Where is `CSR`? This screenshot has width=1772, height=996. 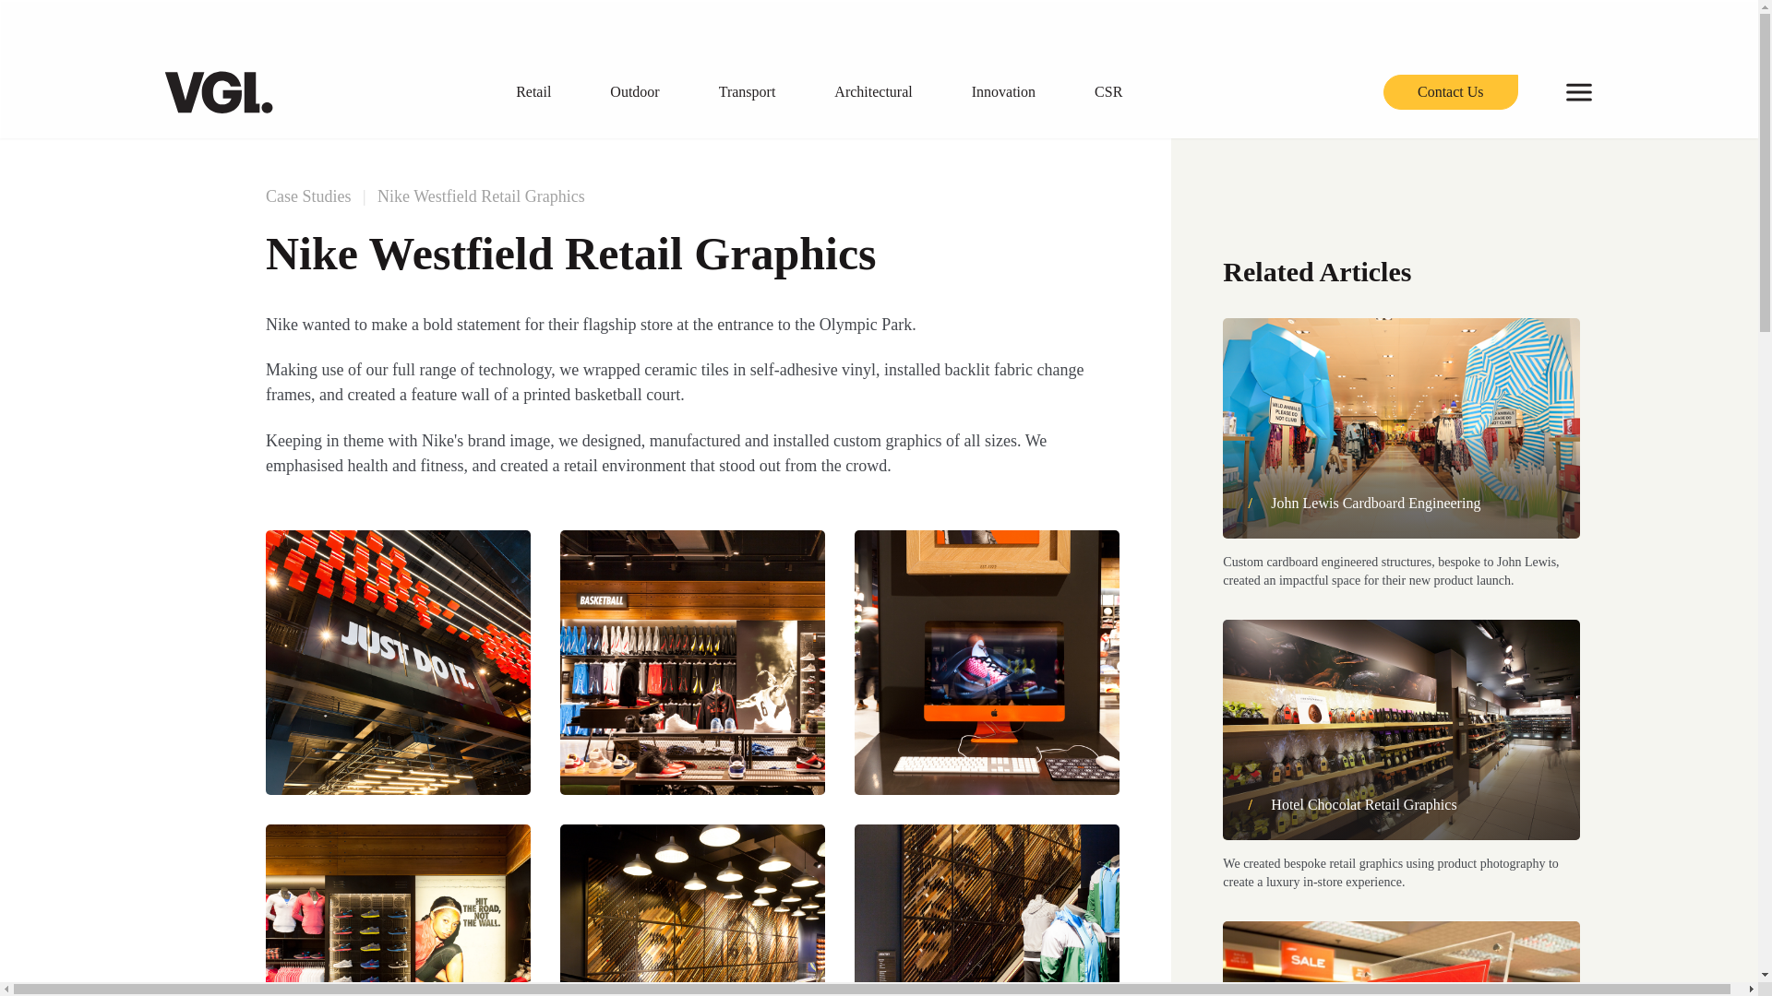 CSR is located at coordinates (1130, 92).